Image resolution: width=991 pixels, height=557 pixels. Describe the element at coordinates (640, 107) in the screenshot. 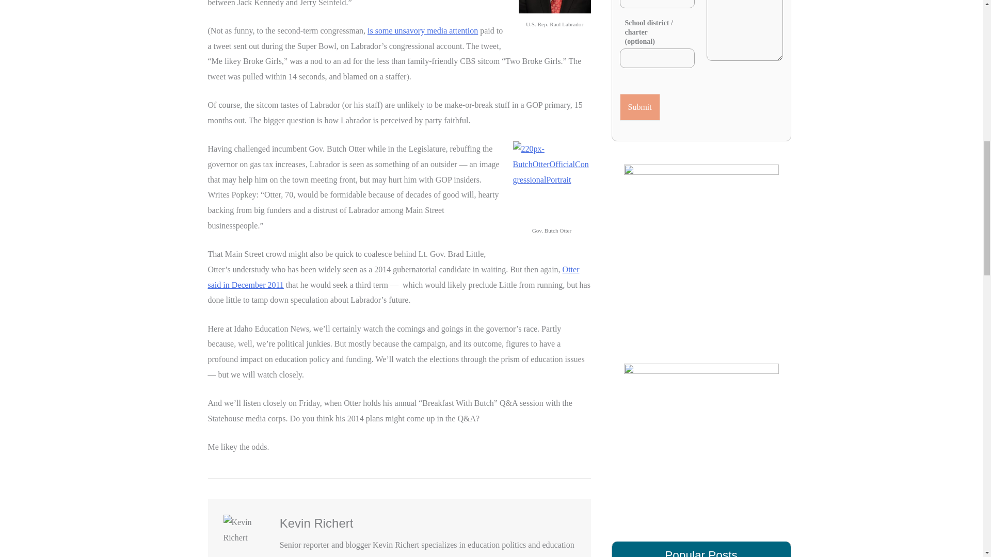

I see `Submit` at that location.